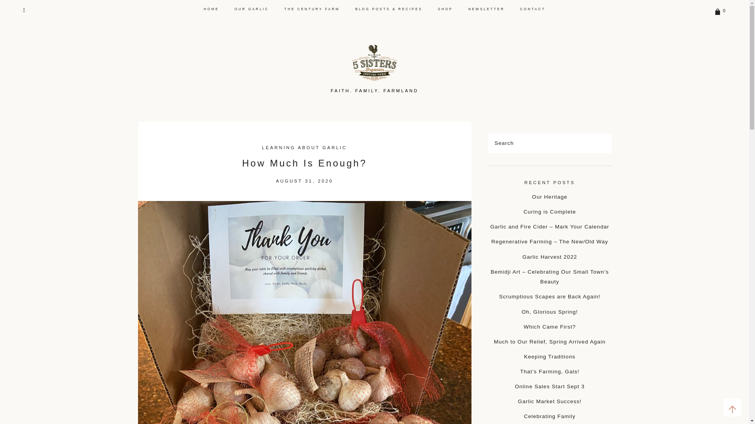  Describe the element at coordinates (594, 135) in the screenshot. I see `SEARCH` at that location.